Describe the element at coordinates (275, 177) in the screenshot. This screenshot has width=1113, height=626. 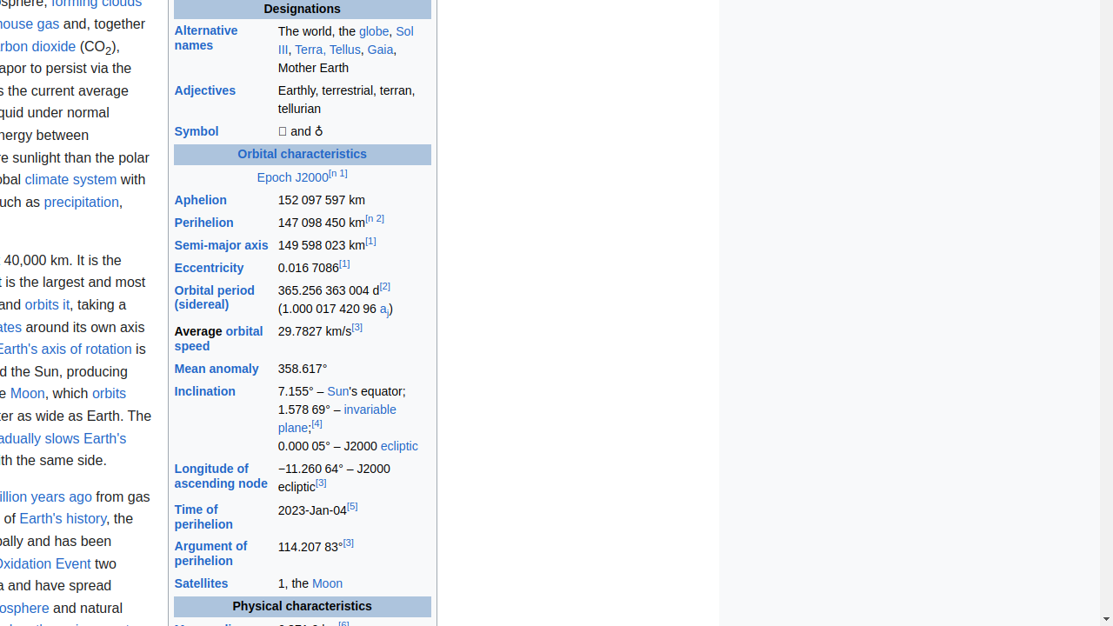
I see `Epoch` at that location.